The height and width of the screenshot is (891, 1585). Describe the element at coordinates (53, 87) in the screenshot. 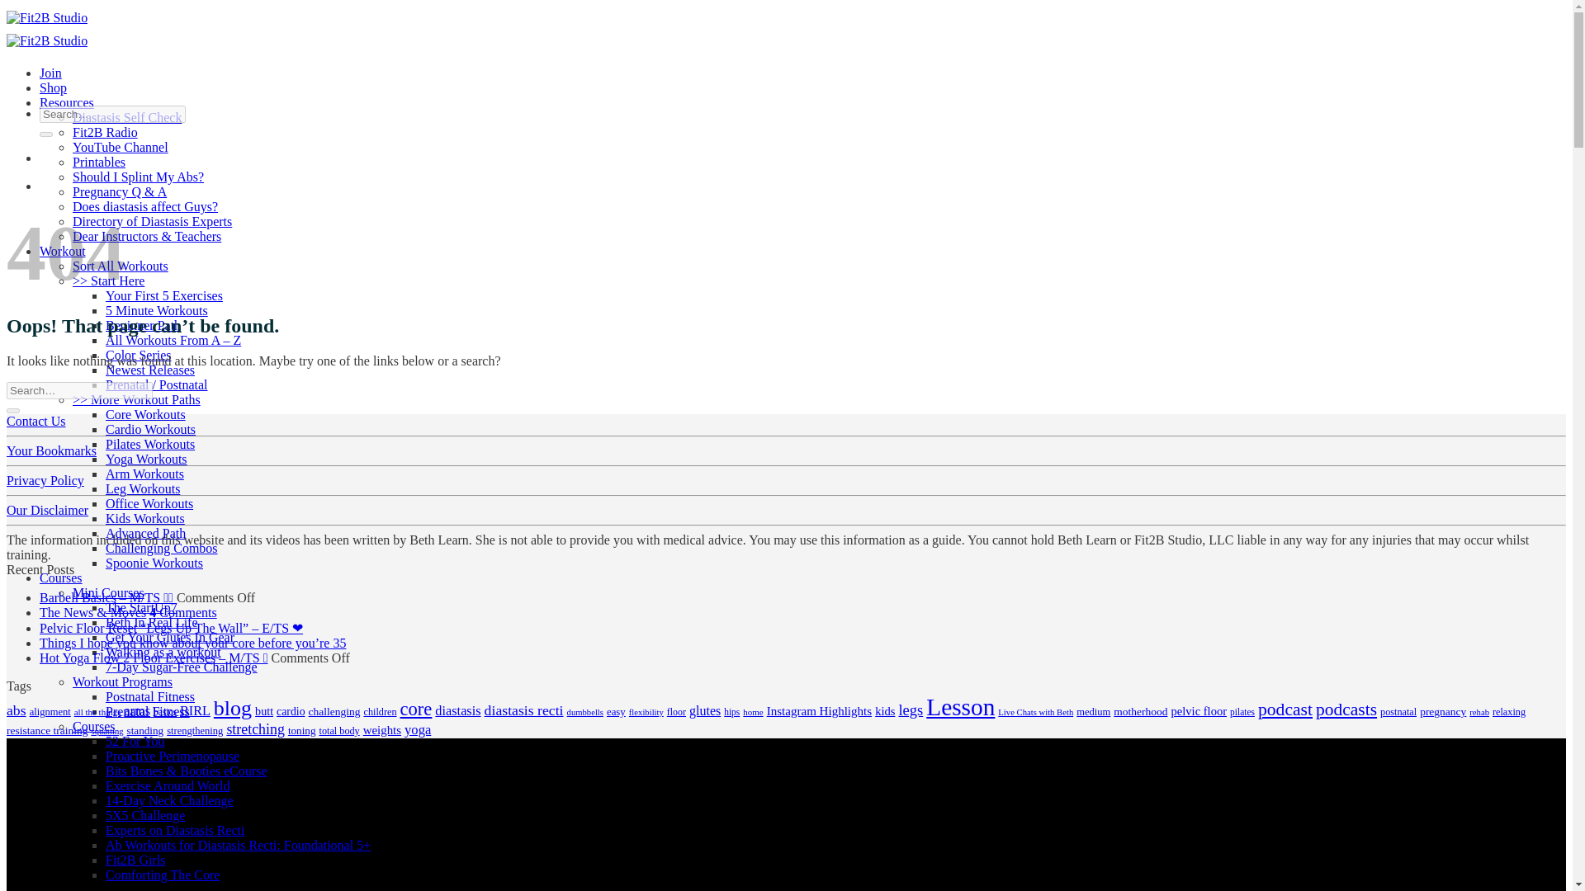

I see `Shop` at that location.